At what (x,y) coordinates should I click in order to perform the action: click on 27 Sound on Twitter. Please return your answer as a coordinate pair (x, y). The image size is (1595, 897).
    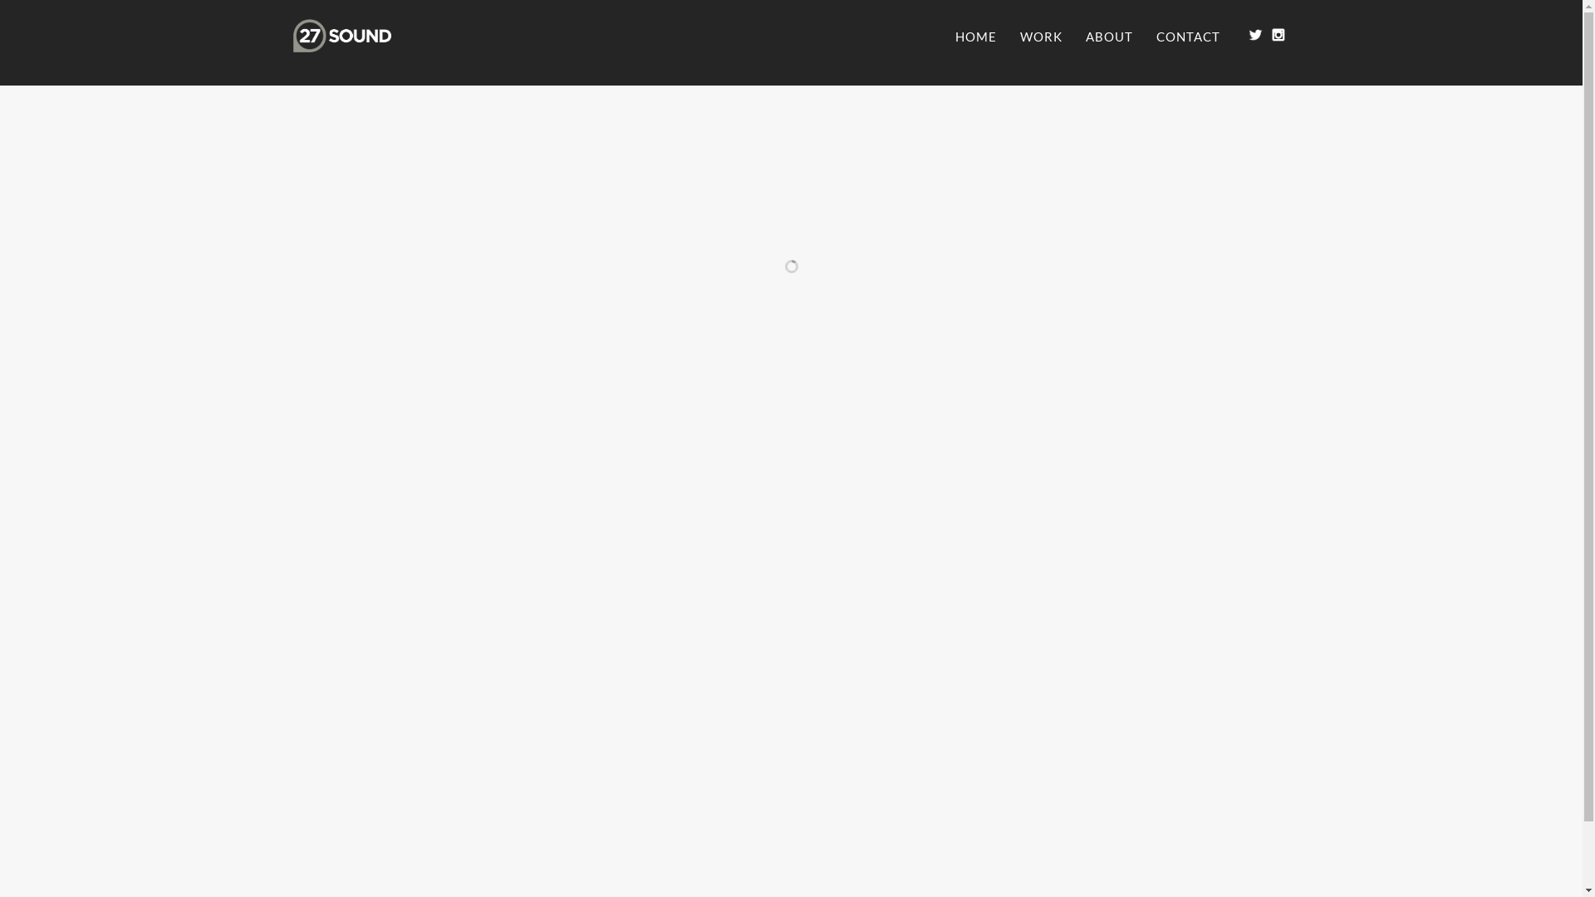
    Looking at the image, I should click on (1254, 35).